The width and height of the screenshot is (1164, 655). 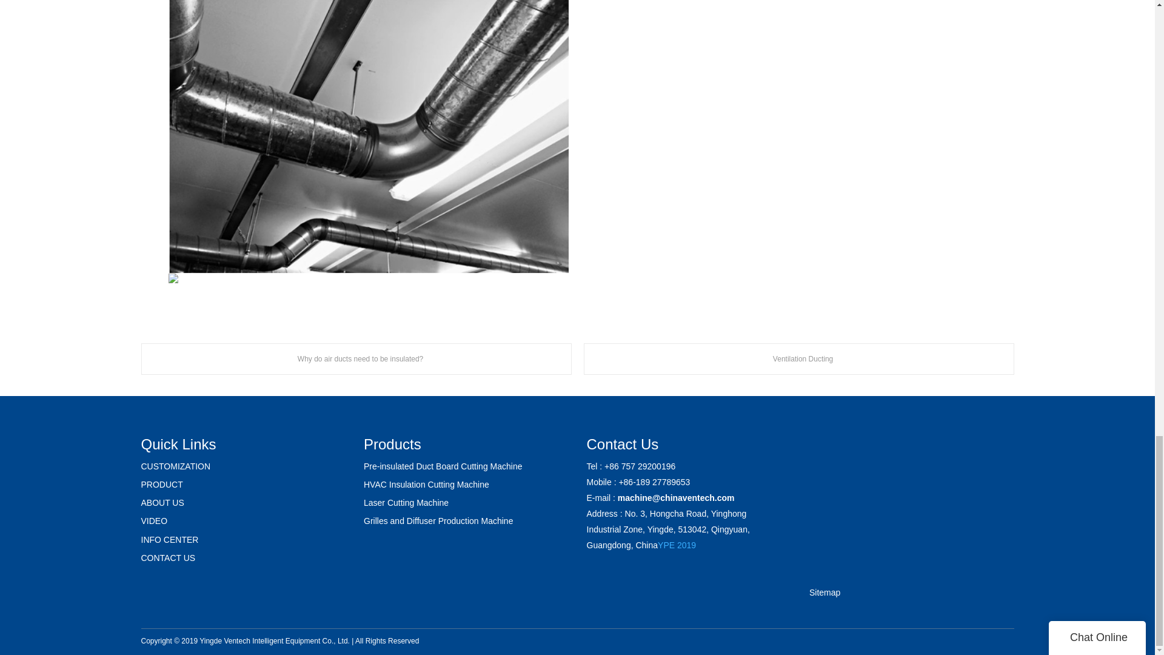 What do you see at coordinates (798, 358) in the screenshot?
I see `Ventilation Ducting` at bounding box center [798, 358].